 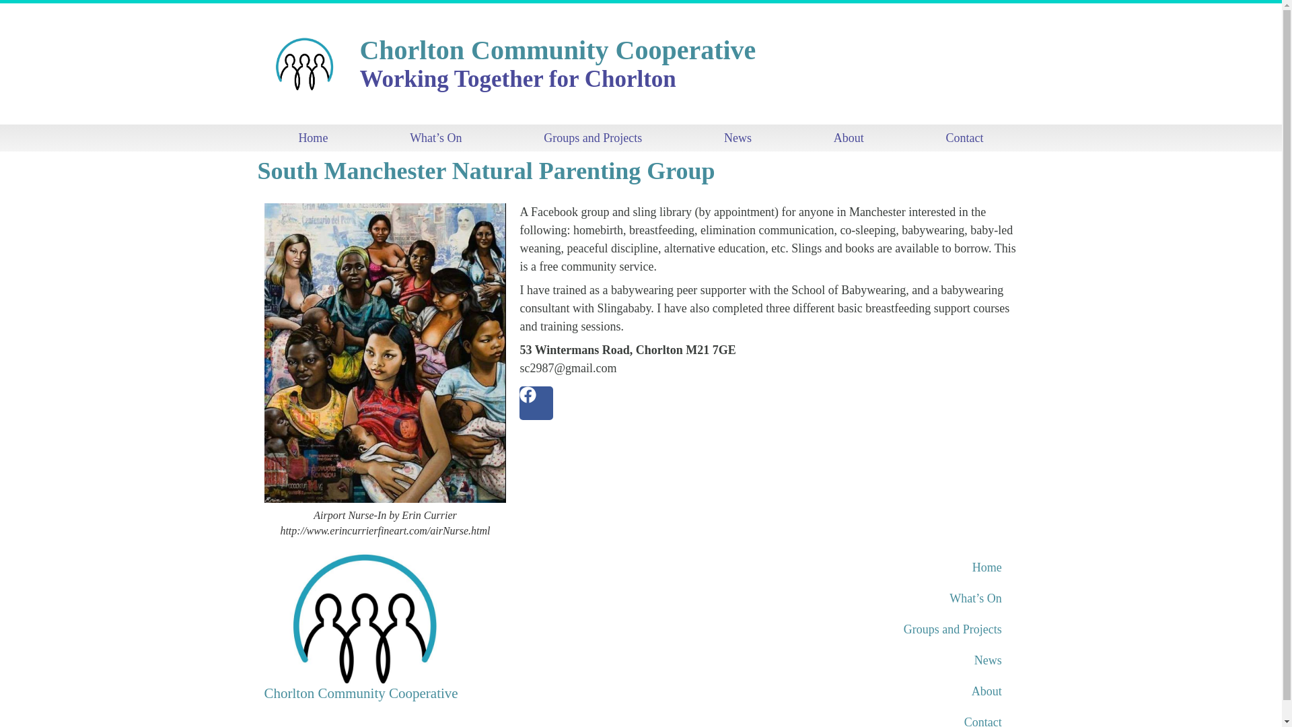 I want to click on Contact, so click(x=965, y=137).